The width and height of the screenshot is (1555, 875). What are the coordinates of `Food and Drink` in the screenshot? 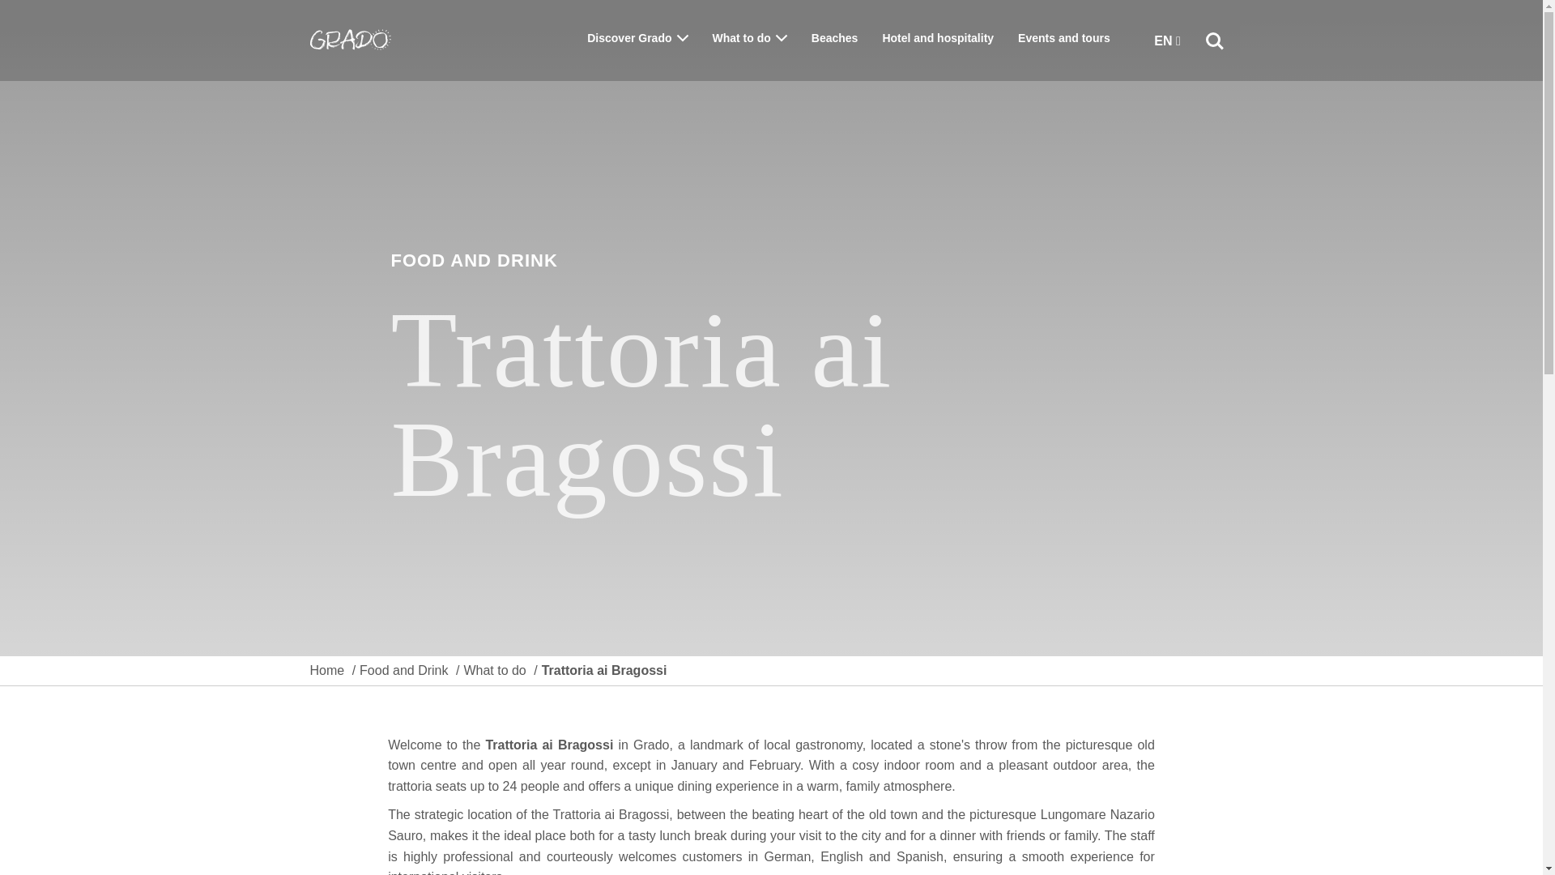 It's located at (403, 671).